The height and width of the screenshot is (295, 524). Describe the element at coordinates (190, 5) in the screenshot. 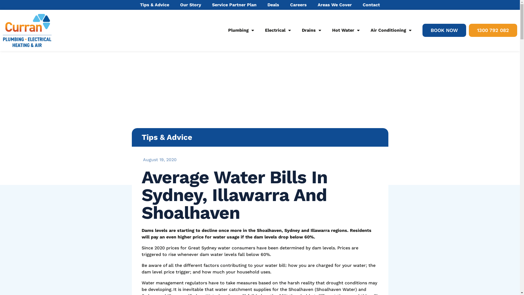

I see `Our Story` at that location.